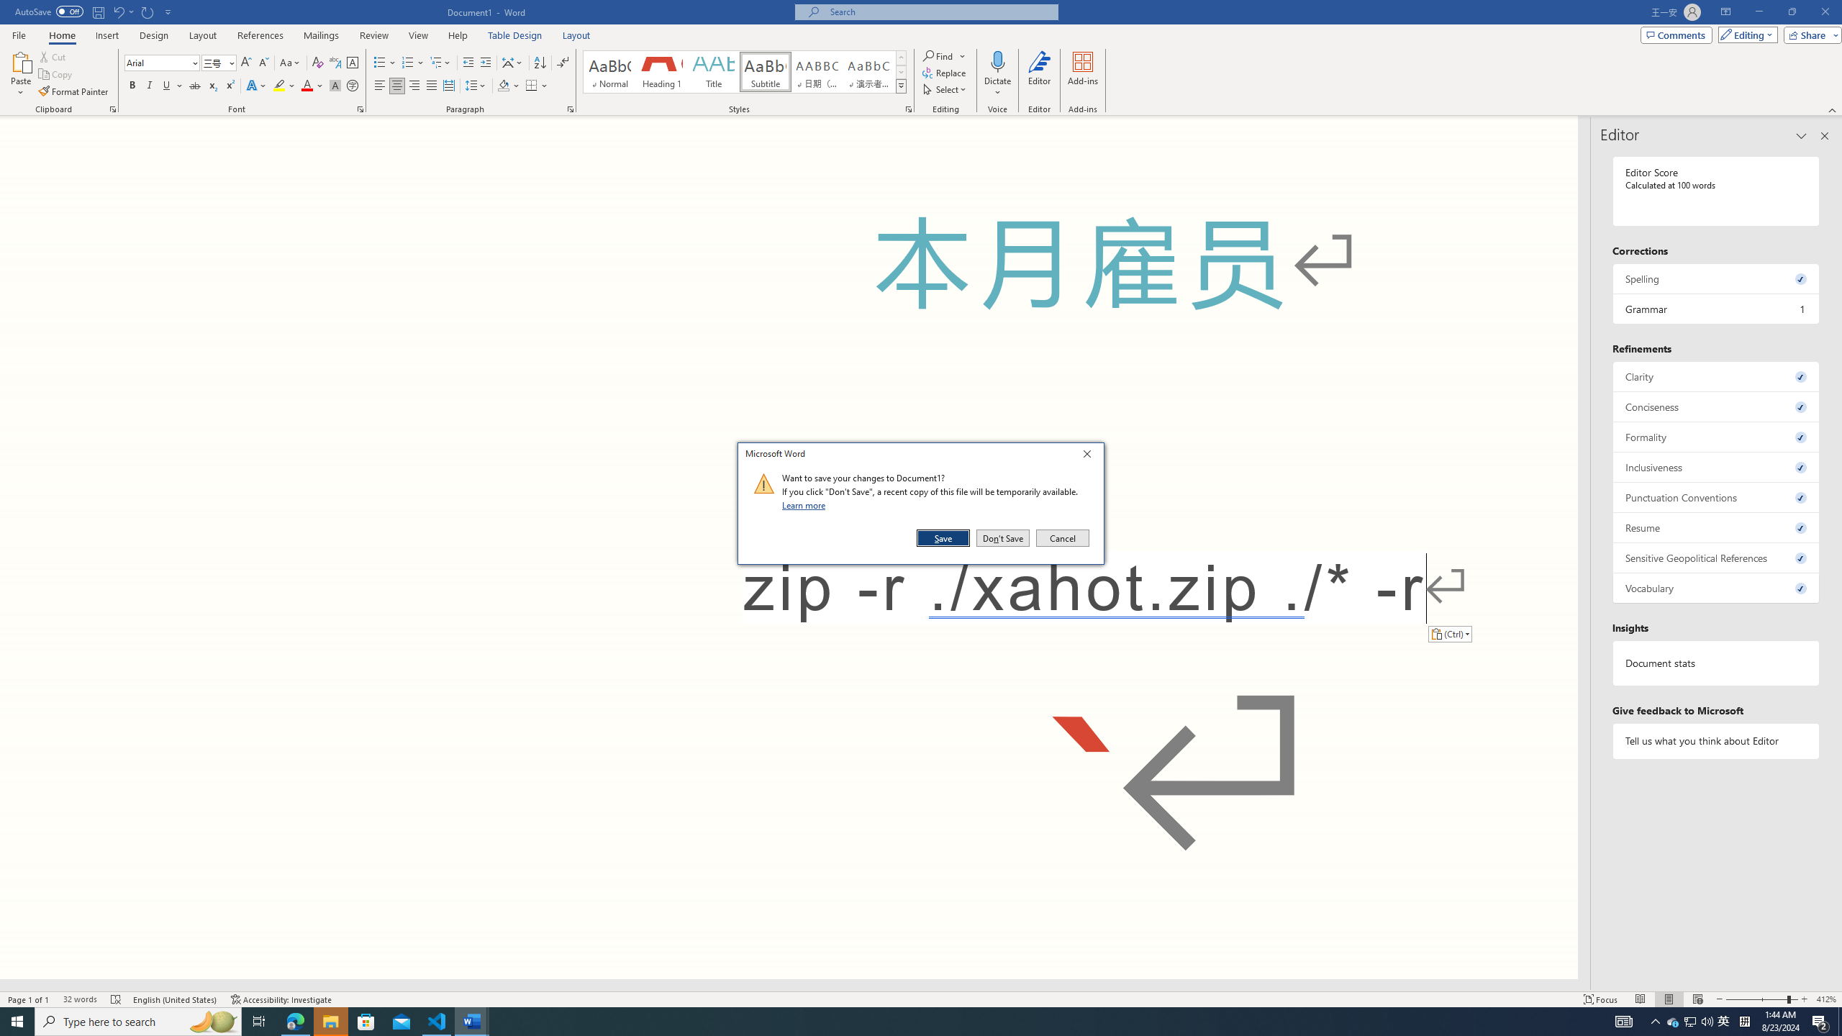 This screenshot has height=1036, width=1842. I want to click on Spelling, 0 issues. Press space or enter to review items., so click(1717, 278).